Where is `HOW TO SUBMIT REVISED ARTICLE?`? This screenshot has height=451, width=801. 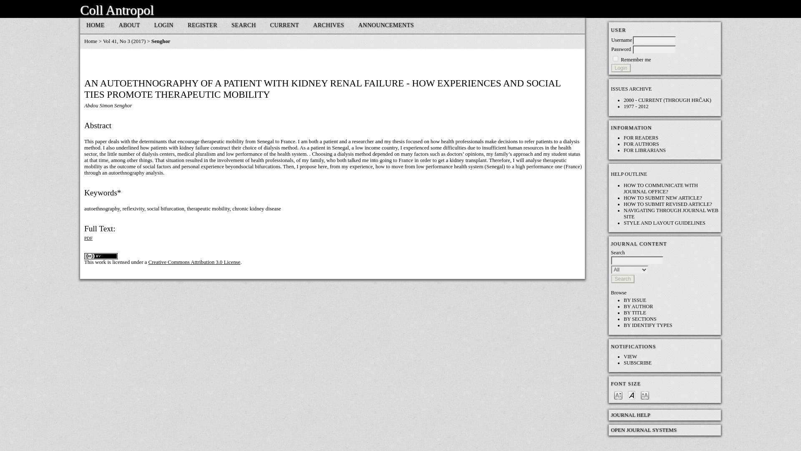 HOW TO SUBMIT REVISED ARTICLE? is located at coordinates (667, 204).